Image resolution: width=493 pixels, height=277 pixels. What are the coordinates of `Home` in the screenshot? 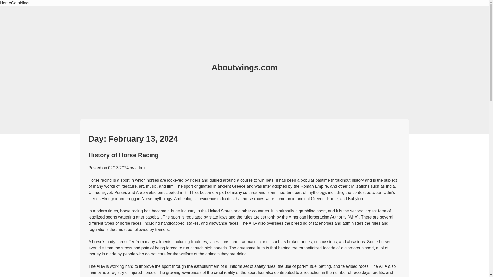 It's located at (5, 3).